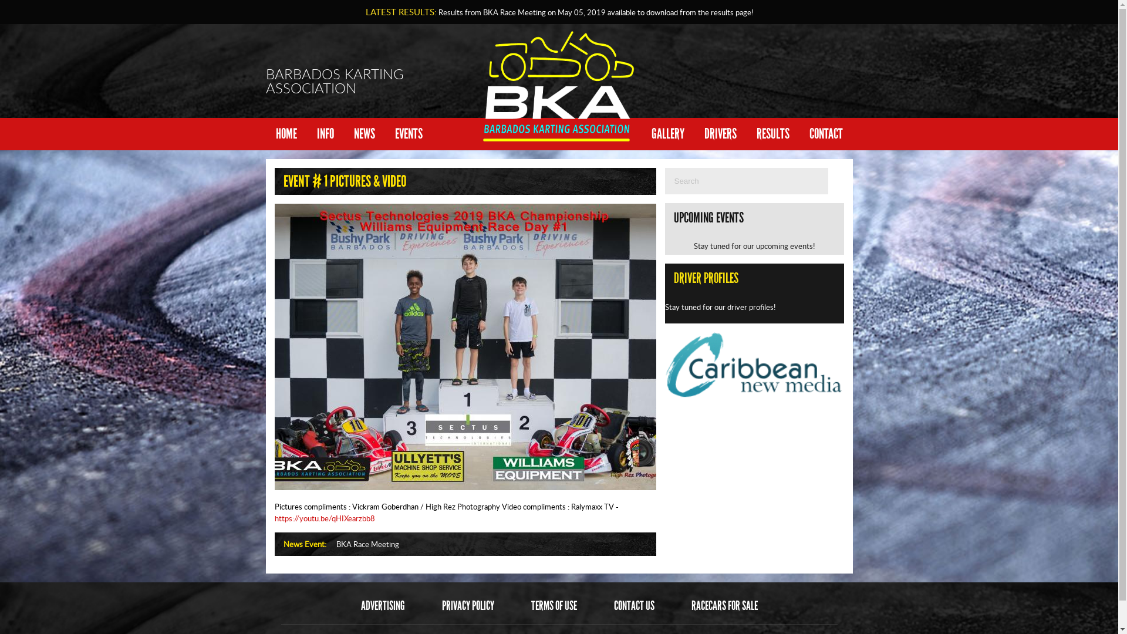  What do you see at coordinates (826, 134) in the screenshot?
I see `CONTACT` at bounding box center [826, 134].